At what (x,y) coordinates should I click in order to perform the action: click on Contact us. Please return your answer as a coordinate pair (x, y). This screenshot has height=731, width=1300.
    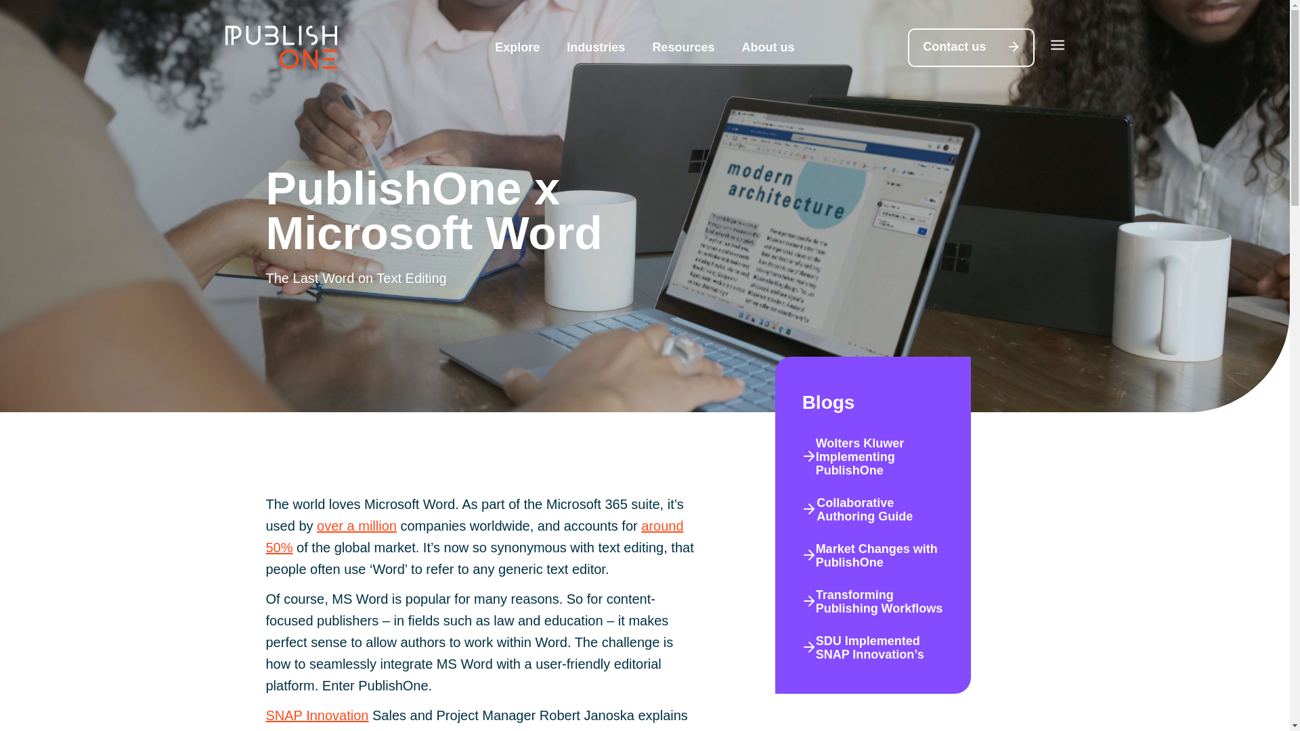
    Looking at the image, I should click on (971, 47).